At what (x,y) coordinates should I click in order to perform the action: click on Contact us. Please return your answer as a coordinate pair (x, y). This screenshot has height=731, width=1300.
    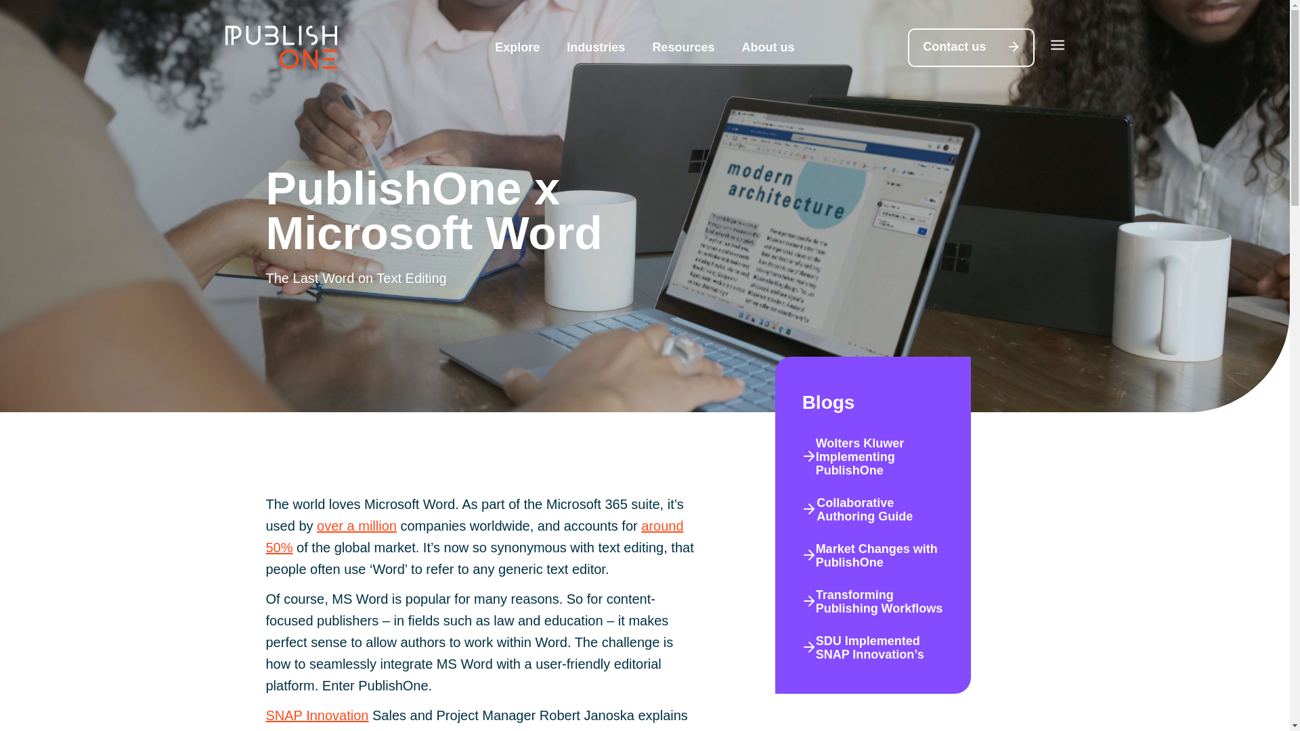
    Looking at the image, I should click on (971, 47).